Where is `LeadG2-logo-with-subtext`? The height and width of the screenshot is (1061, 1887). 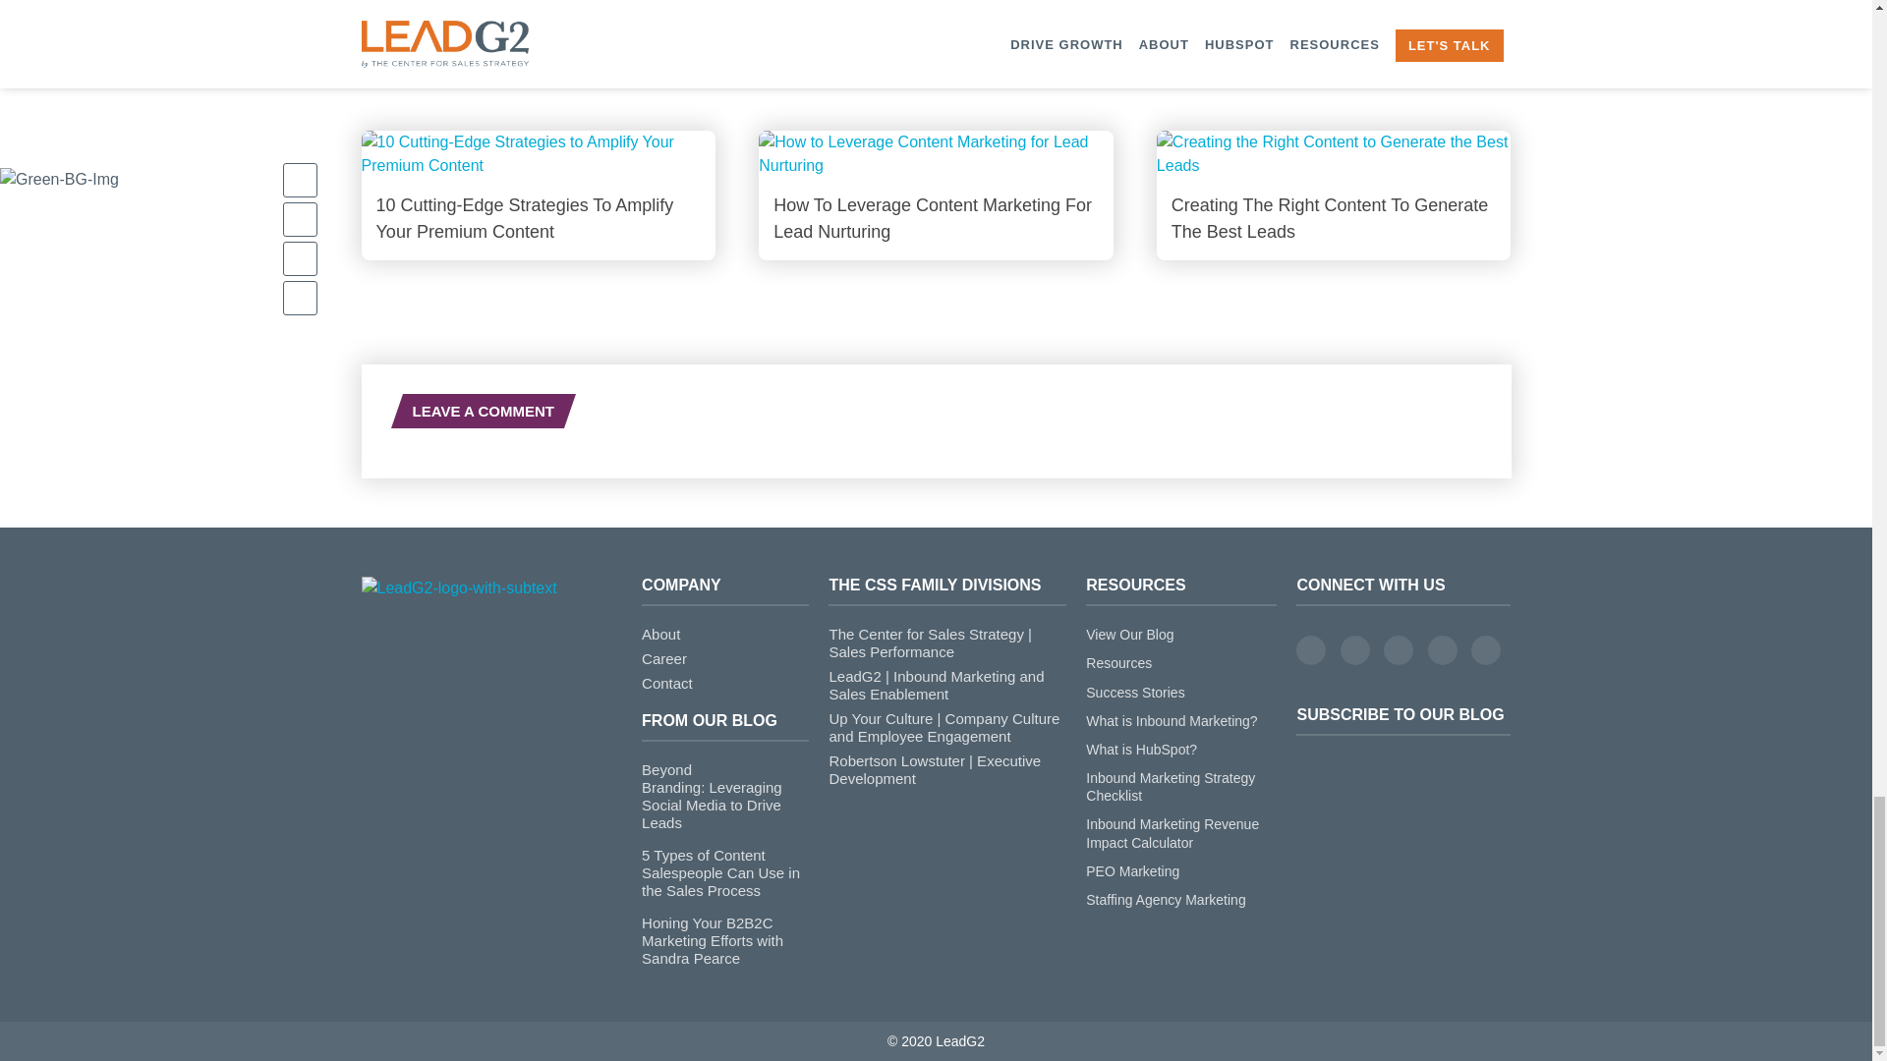 LeadG2-logo-with-subtext is located at coordinates (459, 588).